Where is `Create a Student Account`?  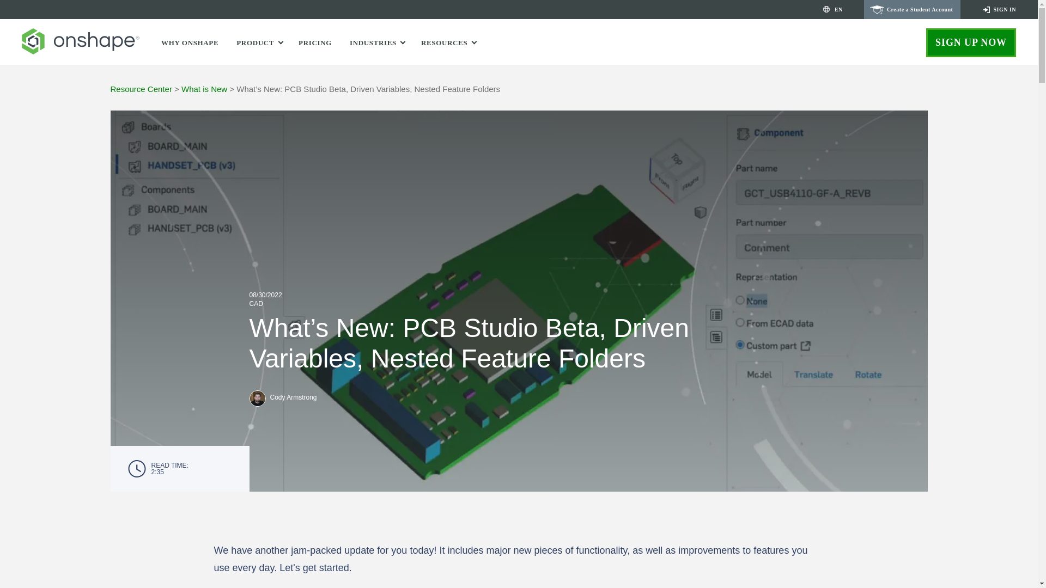 Create a Student Account is located at coordinates (912, 9).